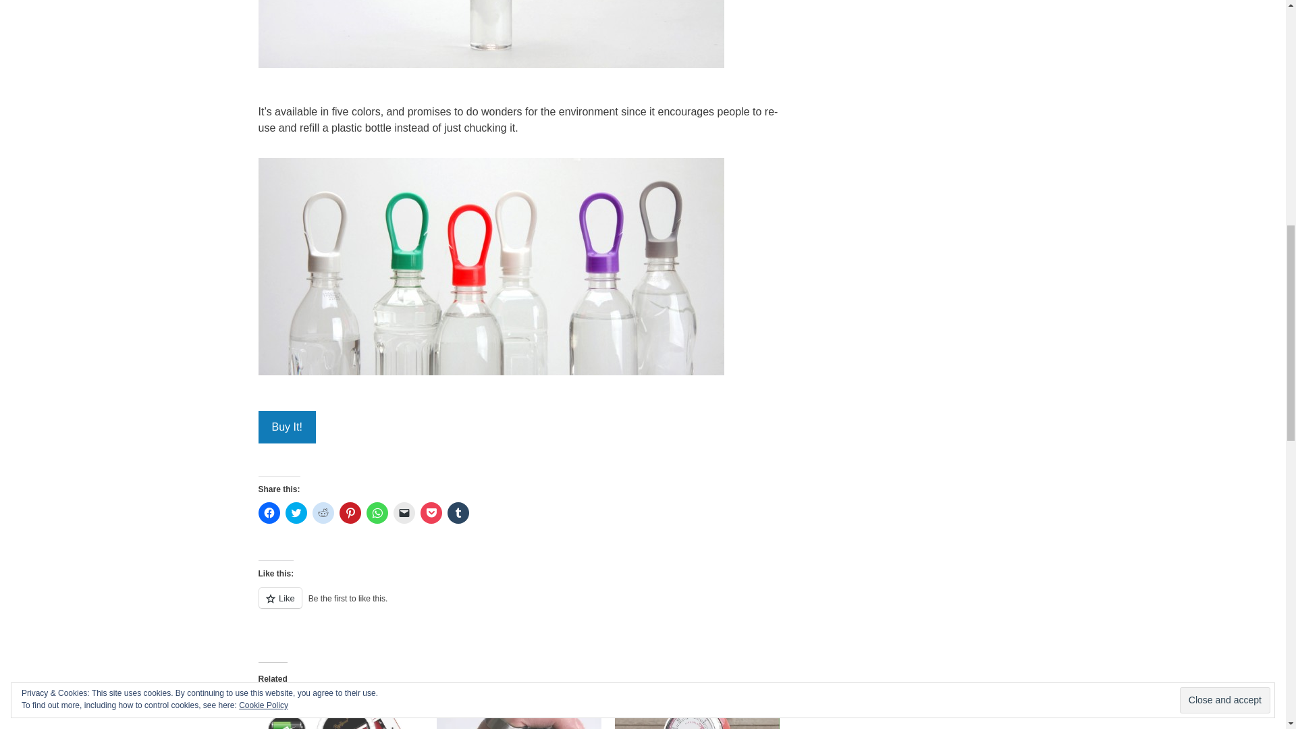 Image resolution: width=1296 pixels, height=729 pixels. Describe the element at coordinates (323, 513) in the screenshot. I see `Click to share on Reddit` at that location.